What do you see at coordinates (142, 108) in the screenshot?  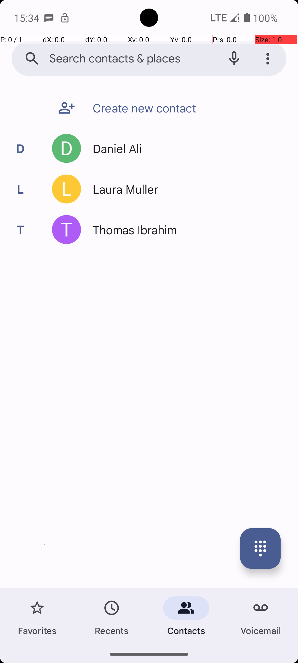 I see `Create new contact` at bounding box center [142, 108].